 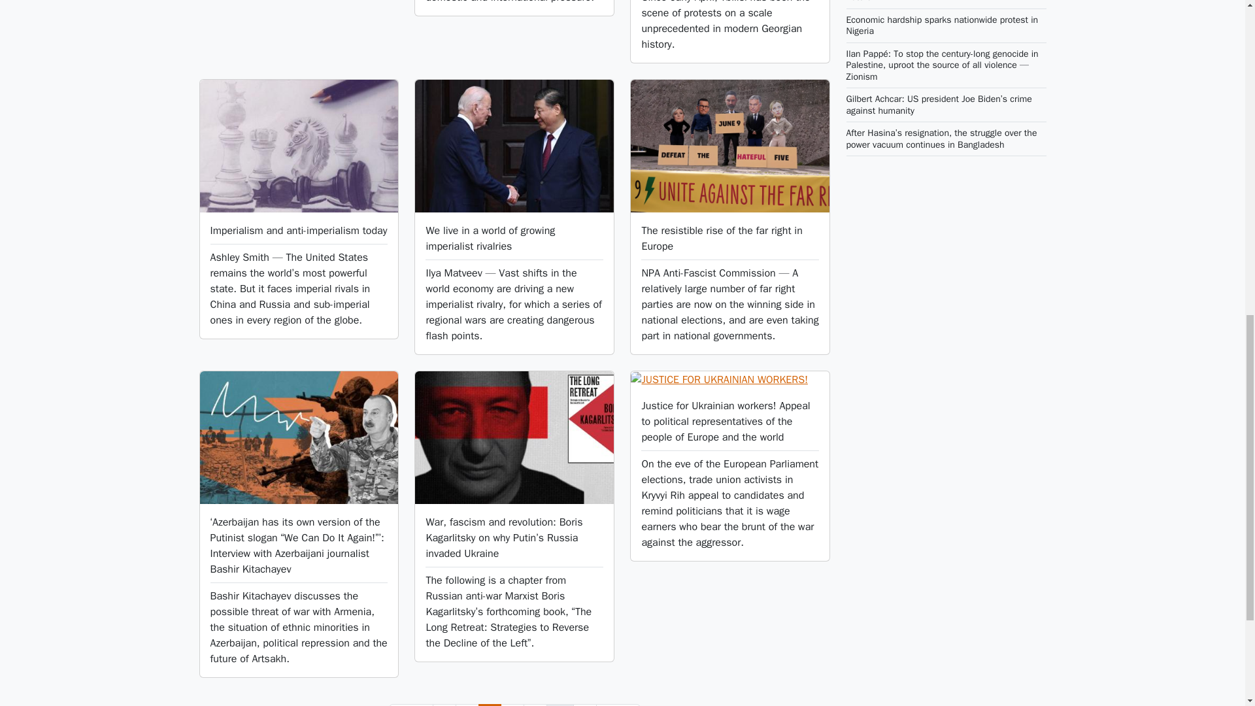 I want to click on Current page, so click(x=512, y=705).